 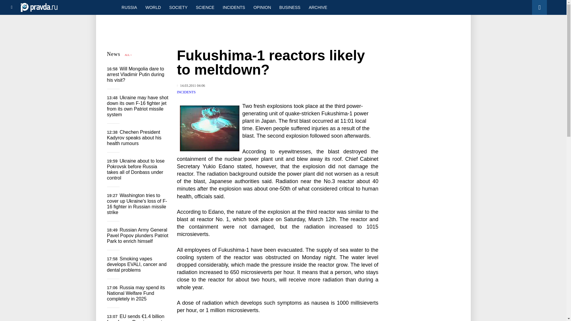 I want to click on INCIDENTS, so click(x=186, y=92).